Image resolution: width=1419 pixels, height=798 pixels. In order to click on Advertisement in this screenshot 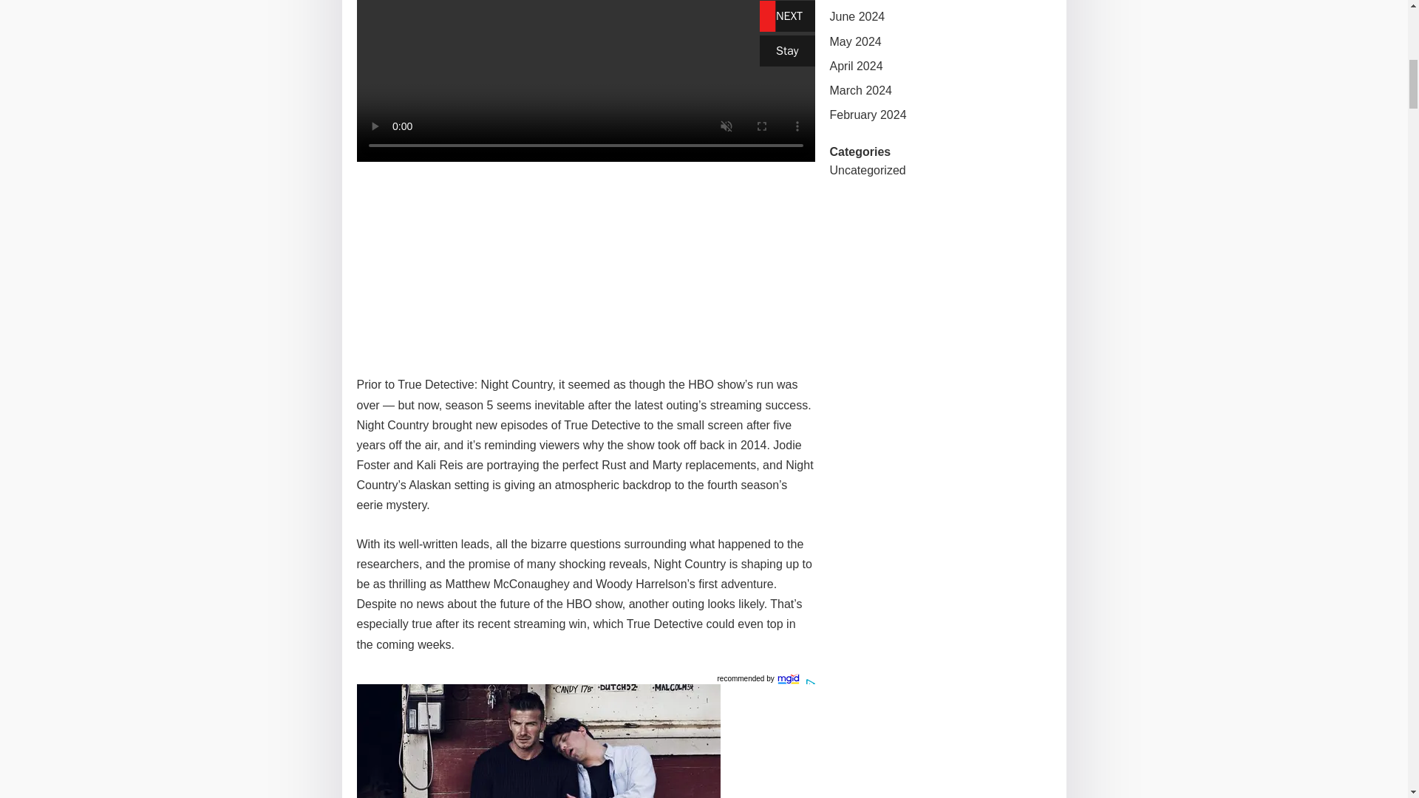, I will do `click(585, 265)`.